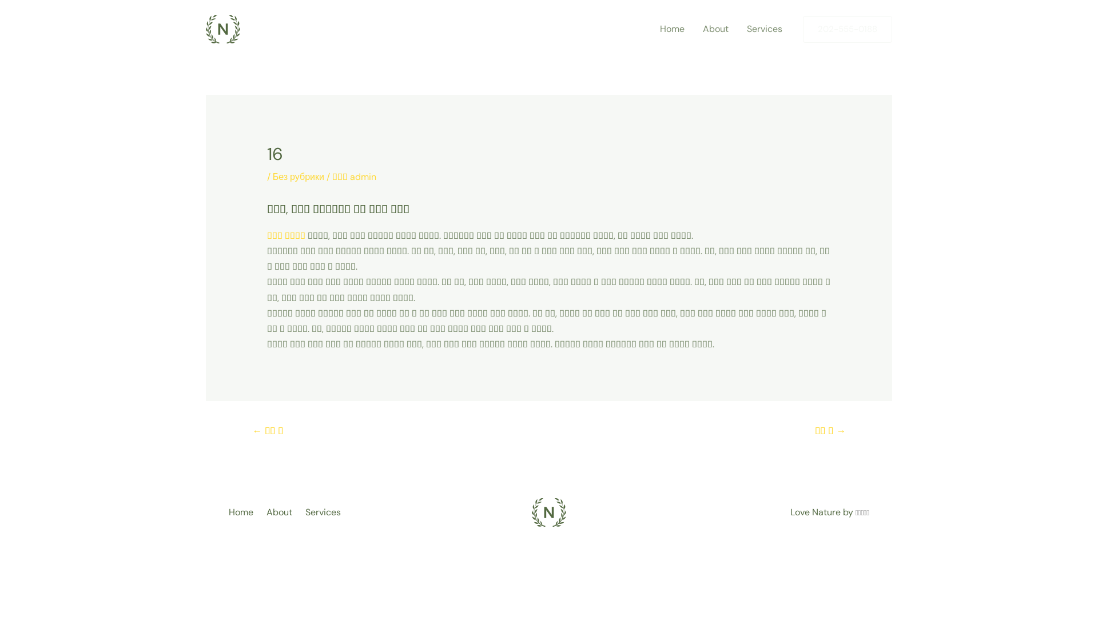 This screenshot has width=1098, height=617. Describe the element at coordinates (281, 512) in the screenshot. I see `About` at that location.